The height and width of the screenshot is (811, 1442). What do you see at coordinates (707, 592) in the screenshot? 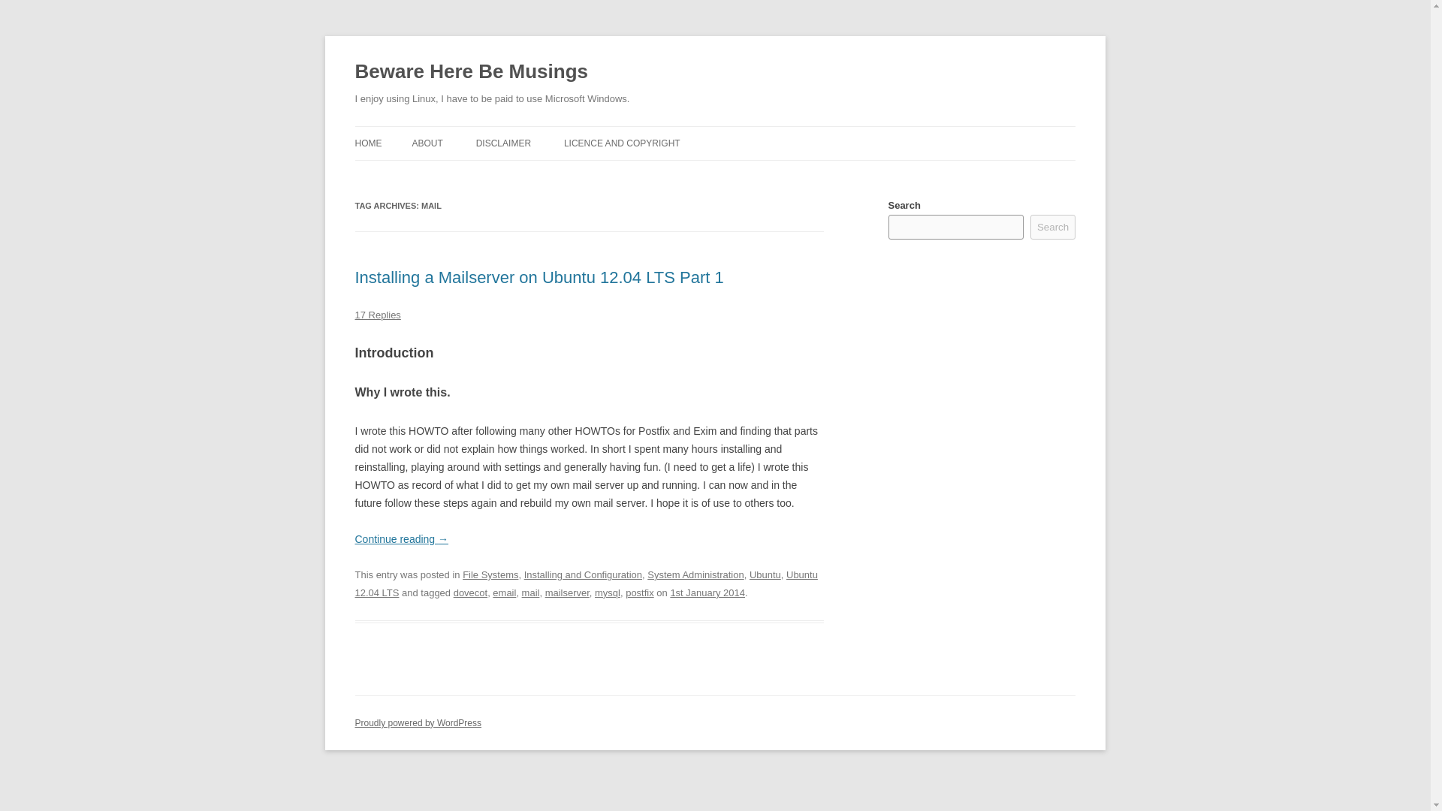
I see `5:38 pm` at bounding box center [707, 592].